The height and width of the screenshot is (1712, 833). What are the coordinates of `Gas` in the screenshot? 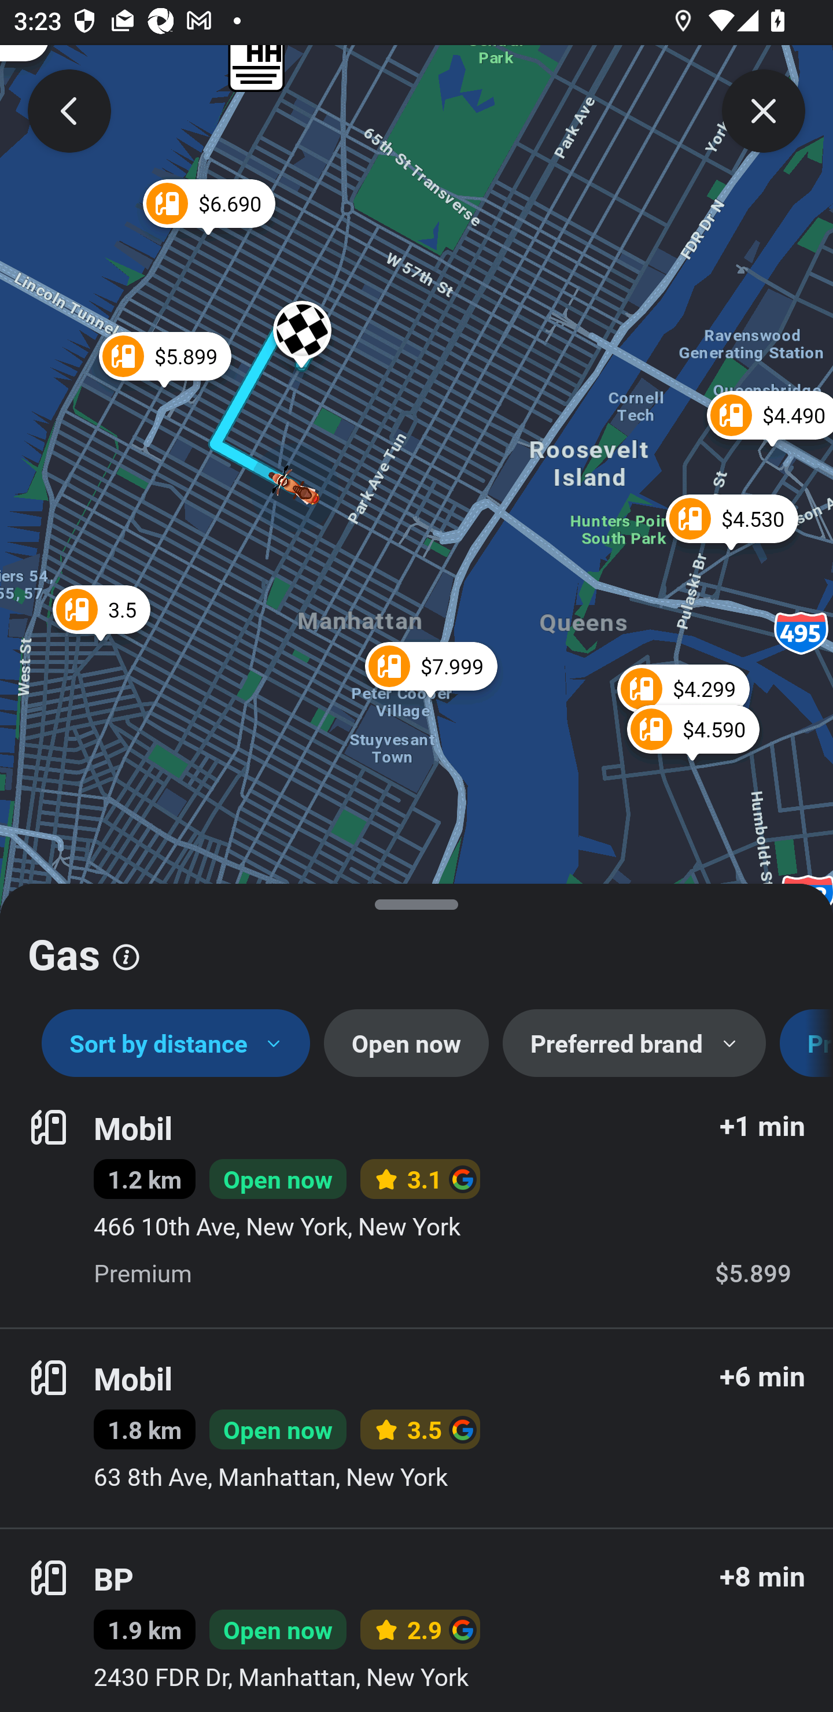 It's located at (417, 946).